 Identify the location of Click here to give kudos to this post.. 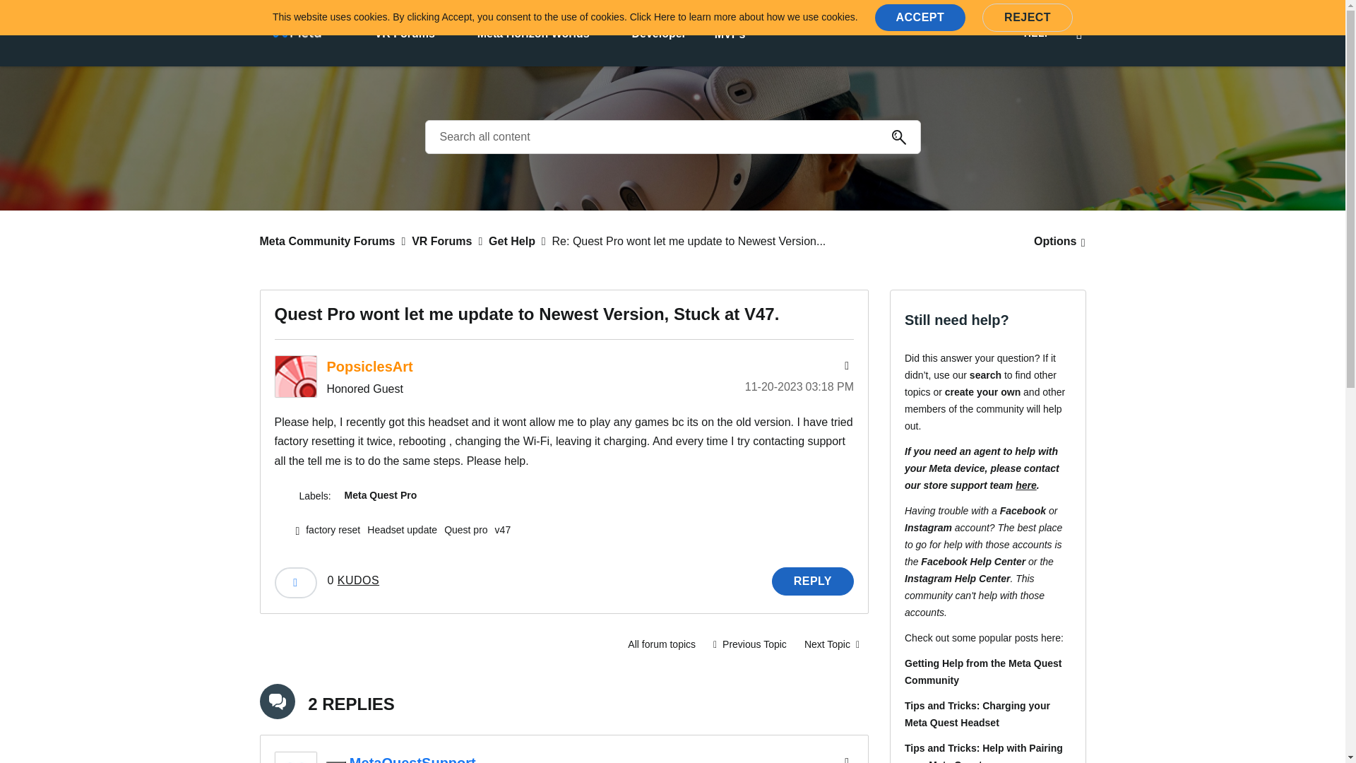
(295, 582).